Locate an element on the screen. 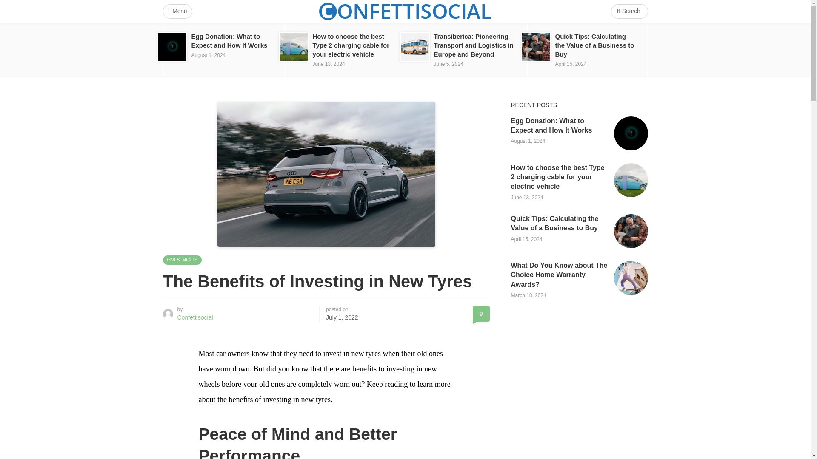 This screenshot has width=817, height=459. Comment is located at coordinates (481, 314).